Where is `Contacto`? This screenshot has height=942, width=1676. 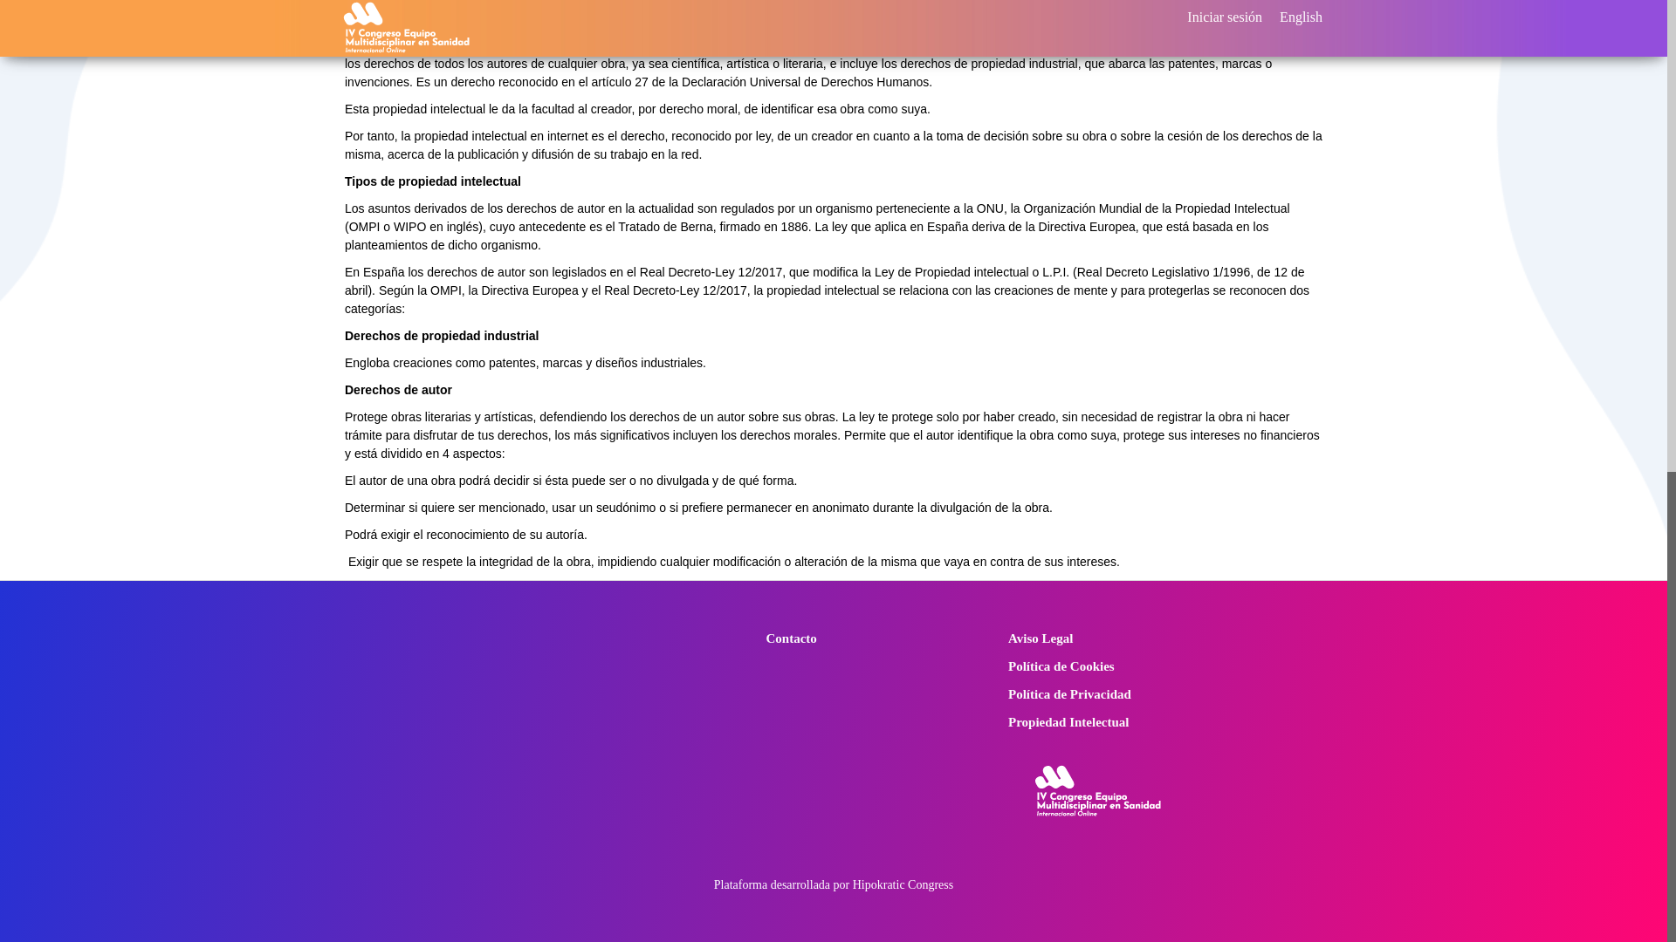 Contacto is located at coordinates (874, 638).